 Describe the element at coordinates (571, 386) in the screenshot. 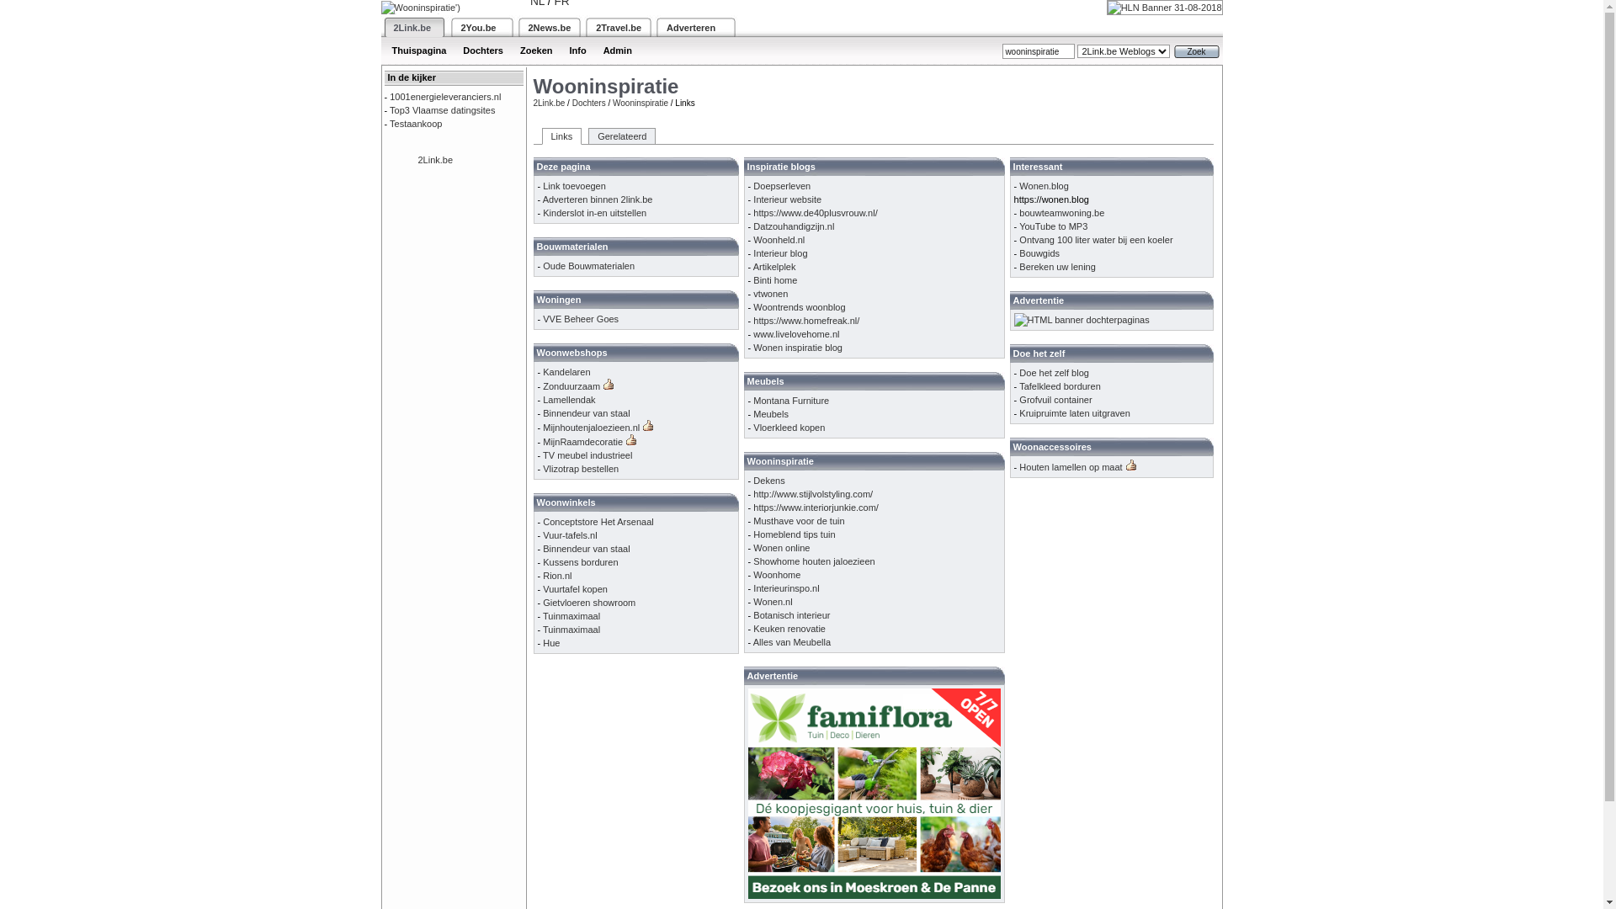

I see `Zonduurzaam` at that location.